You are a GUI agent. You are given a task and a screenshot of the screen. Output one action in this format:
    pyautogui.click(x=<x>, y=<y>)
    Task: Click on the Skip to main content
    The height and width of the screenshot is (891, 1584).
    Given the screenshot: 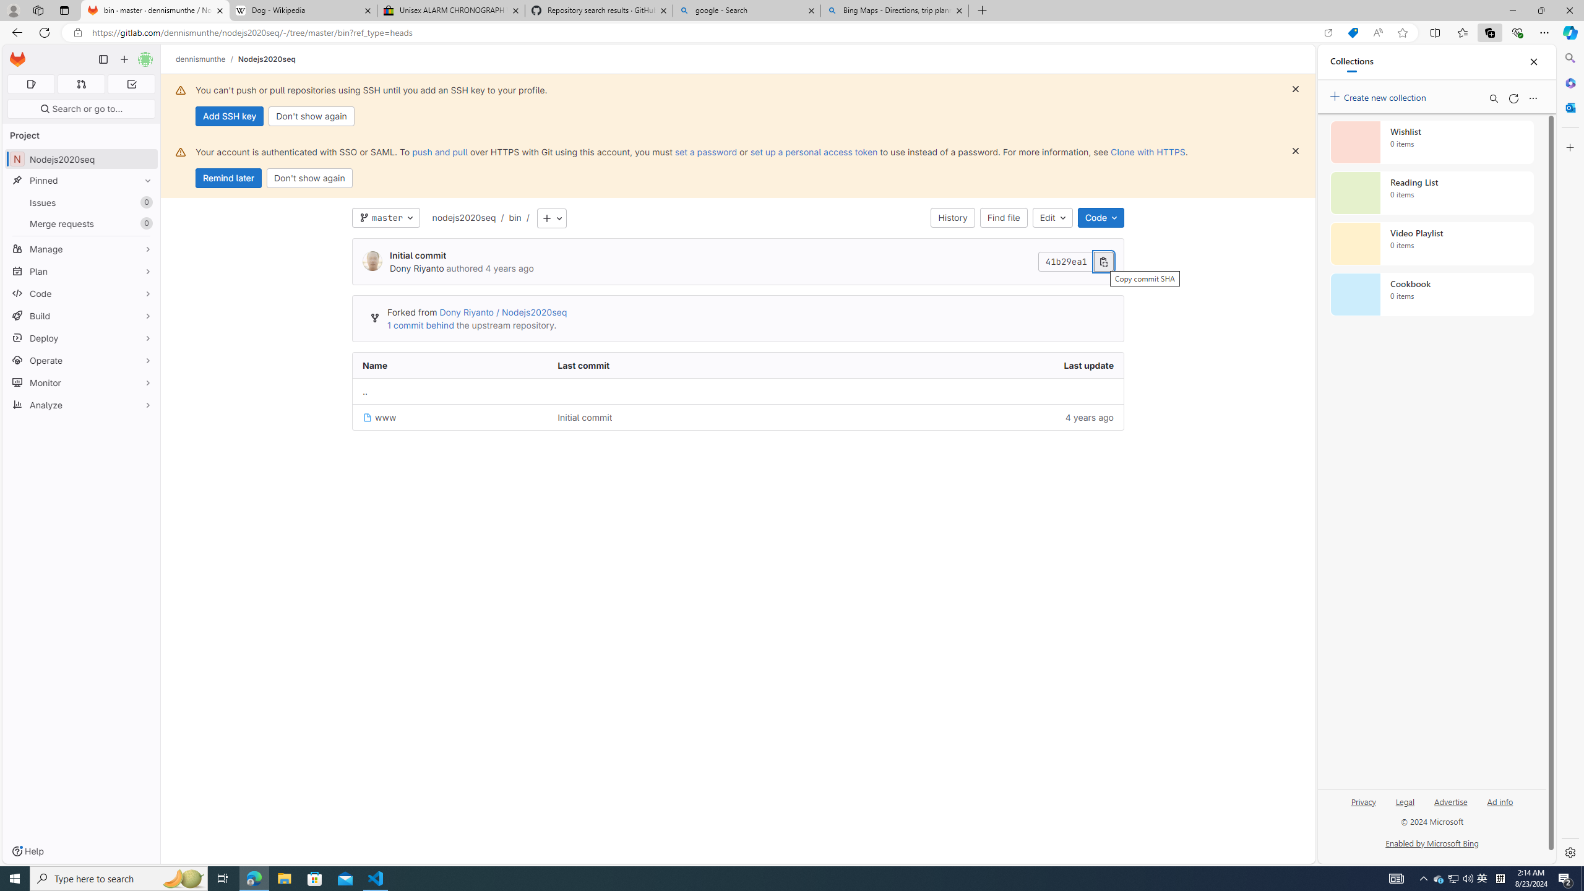 What is the action you would take?
    pyautogui.click(x=15, y=54)
    